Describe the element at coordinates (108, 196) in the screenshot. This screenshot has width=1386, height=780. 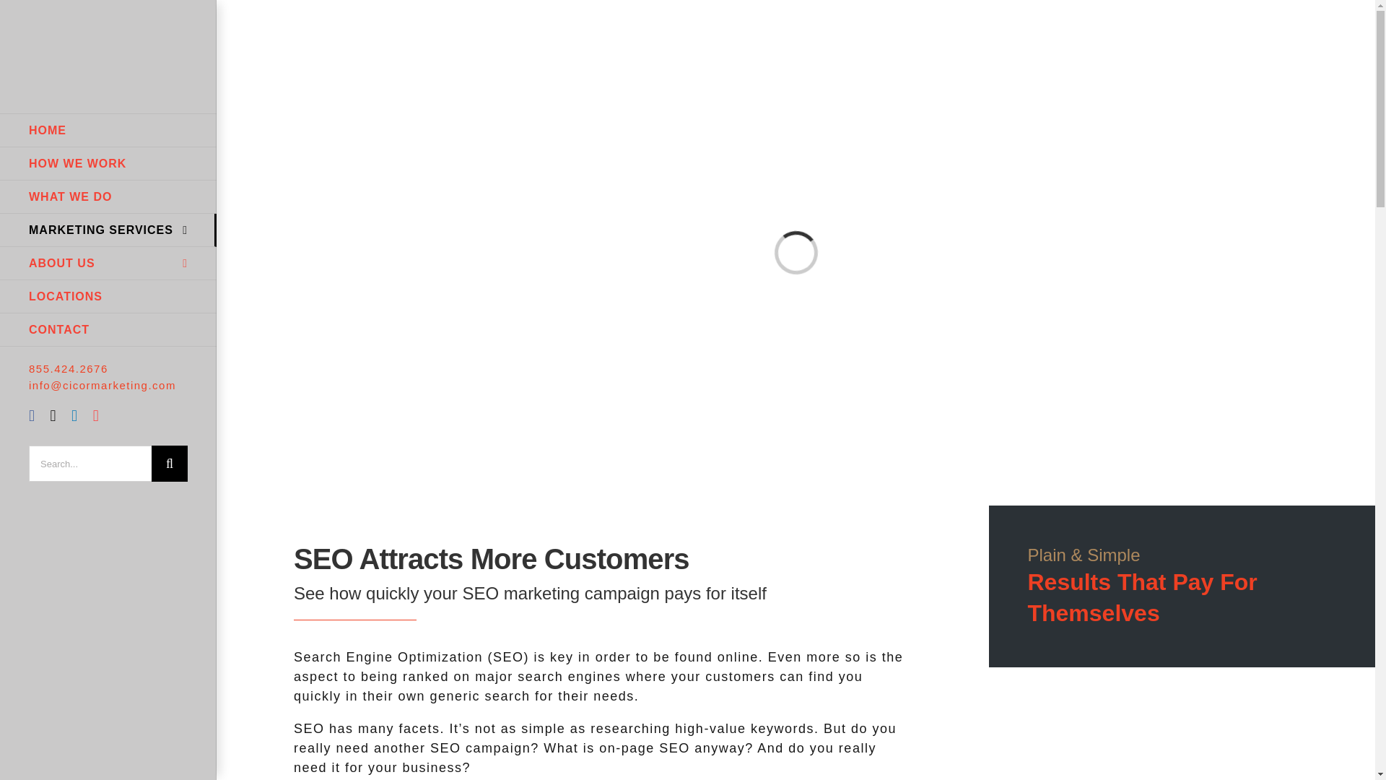
I see `WHAT WE DO` at that location.